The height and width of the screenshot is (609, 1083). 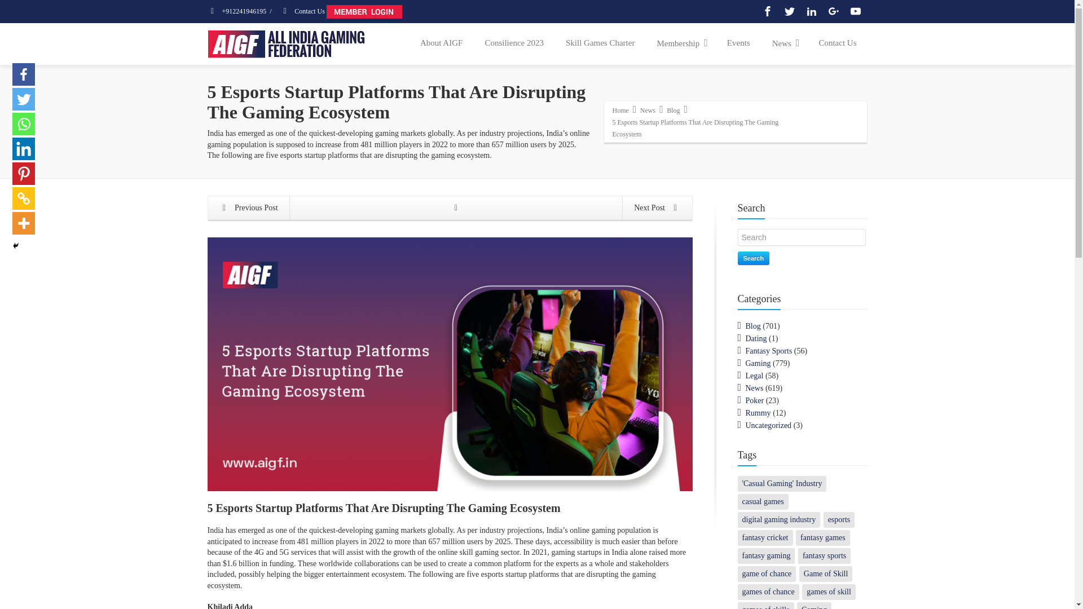 I want to click on Membership, so click(x=680, y=43).